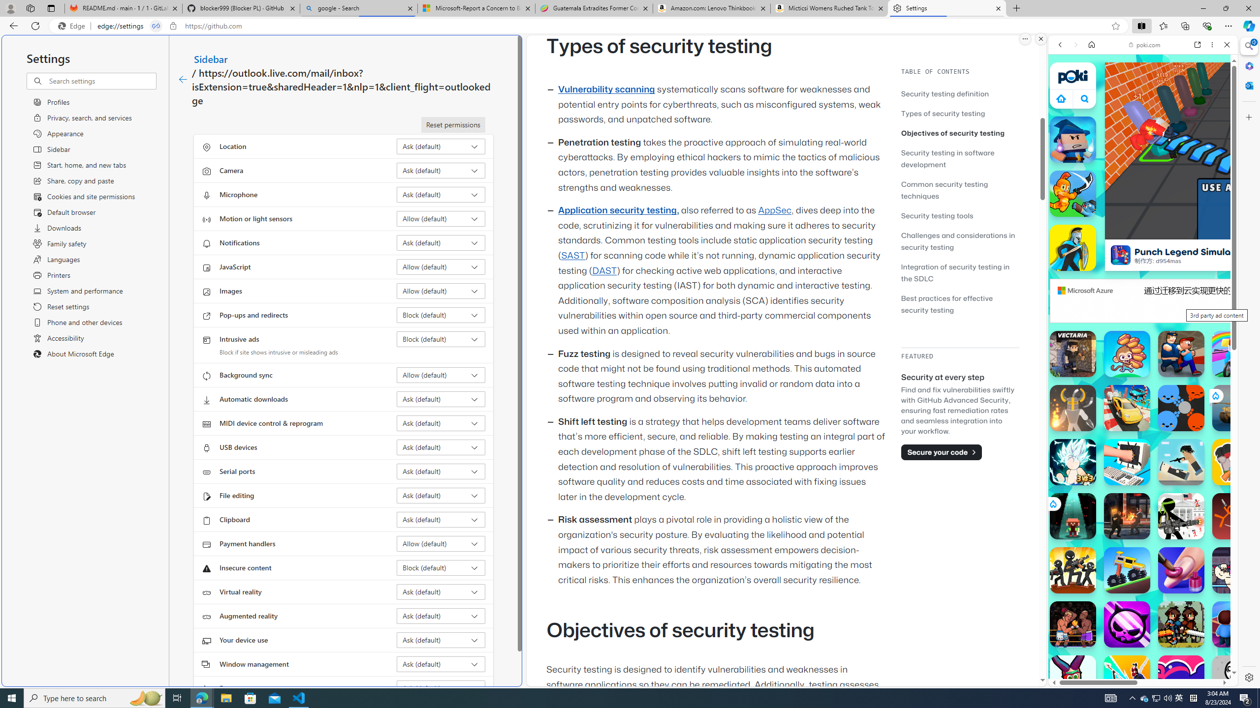  What do you see at coordinates (960, 304) in the screenshot?
I see `Best practices for effective security testing` at bounding box center [960, 304].